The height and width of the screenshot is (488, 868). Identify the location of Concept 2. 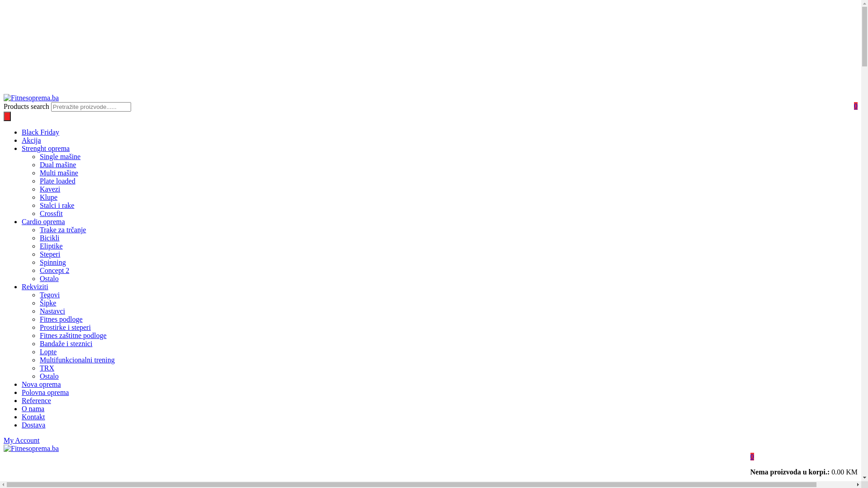
(54, 270).